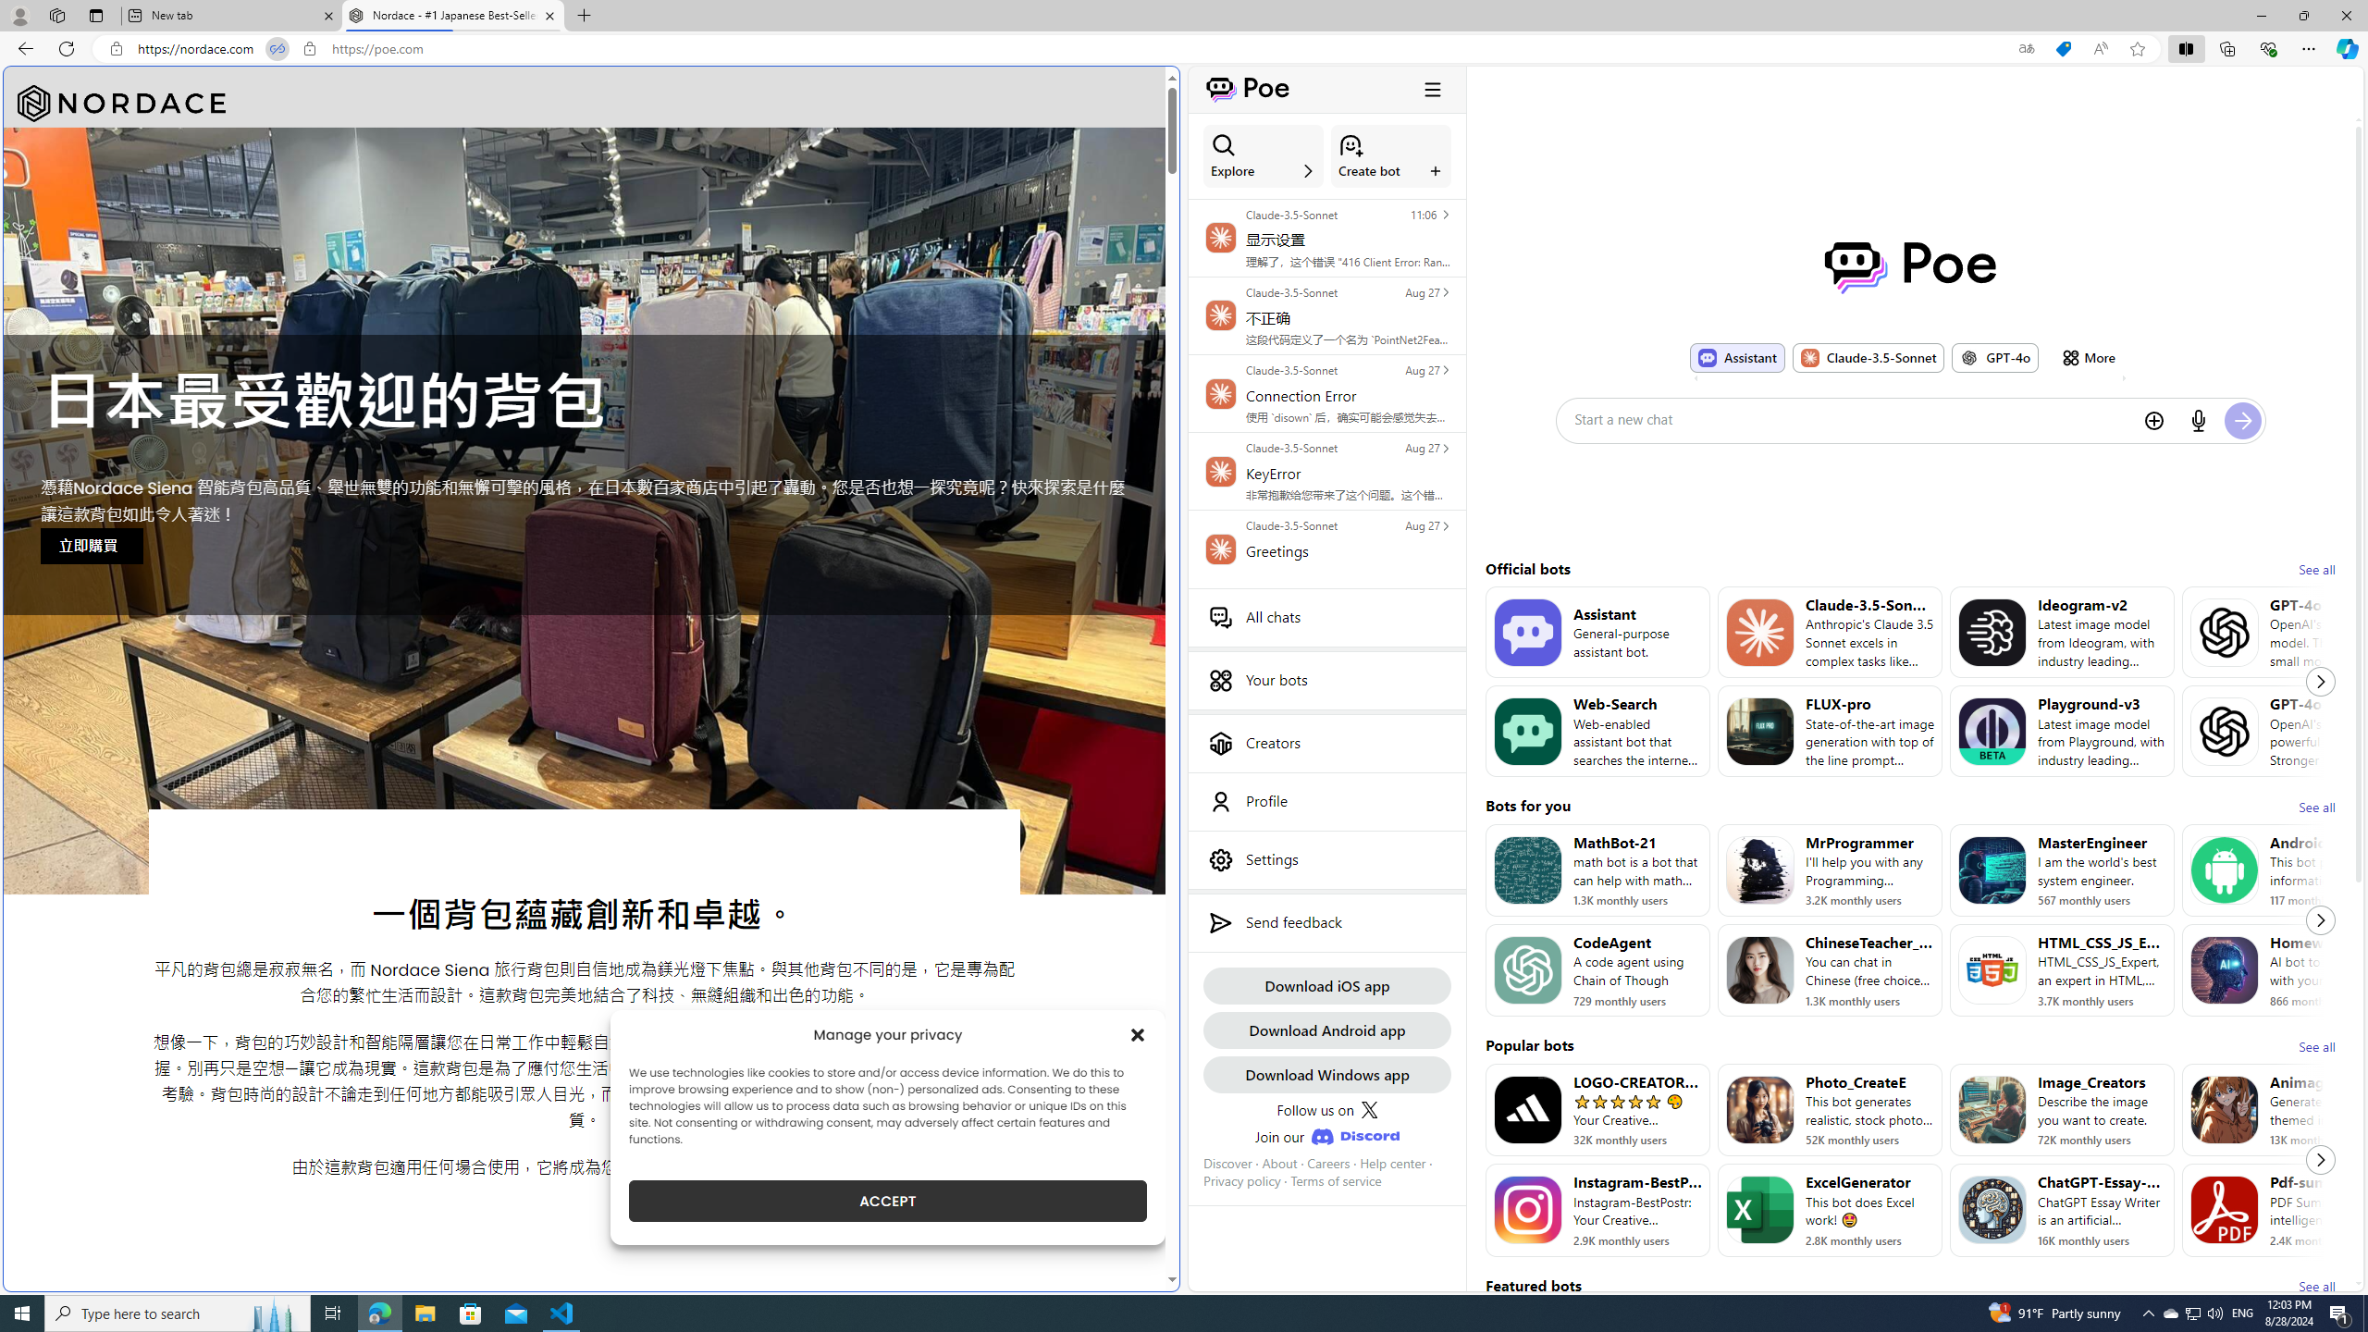  What do you see at coordinates (1527, 632) in the screenshot?
I see `Bot image for Assistant` at bounding box center [1527, 632].